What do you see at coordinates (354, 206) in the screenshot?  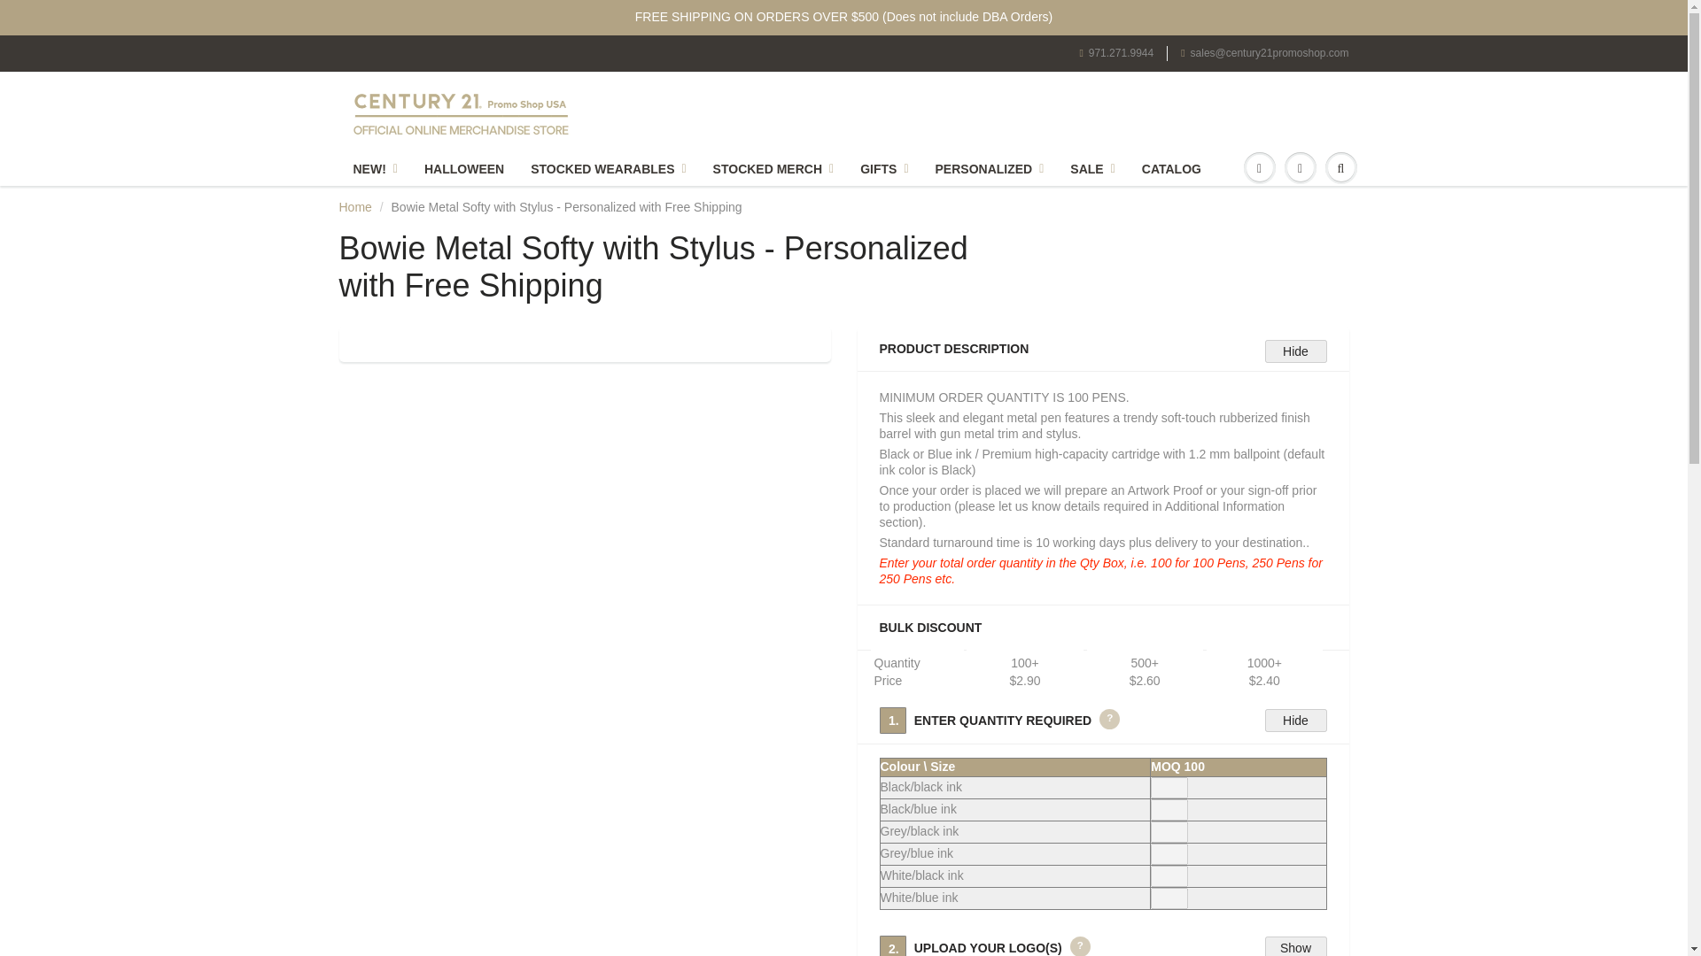 I see `Home` at bounding box center [354, 206].